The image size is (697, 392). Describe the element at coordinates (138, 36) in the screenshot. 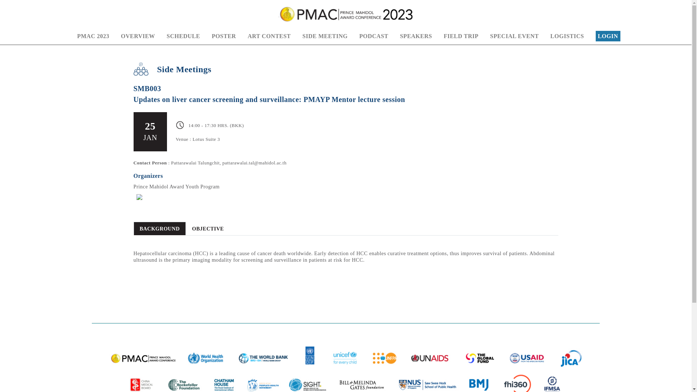

I see `OVERVIEW` at that location.